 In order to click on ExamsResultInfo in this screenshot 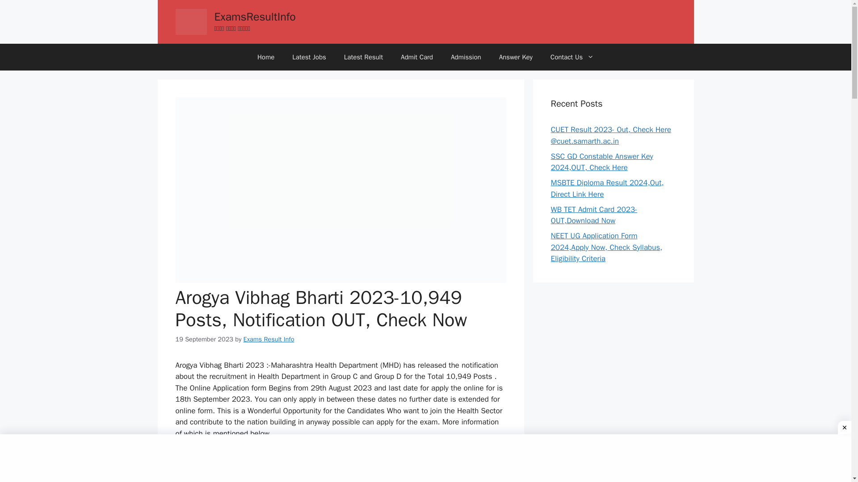, I will do `click(255, 16)`.